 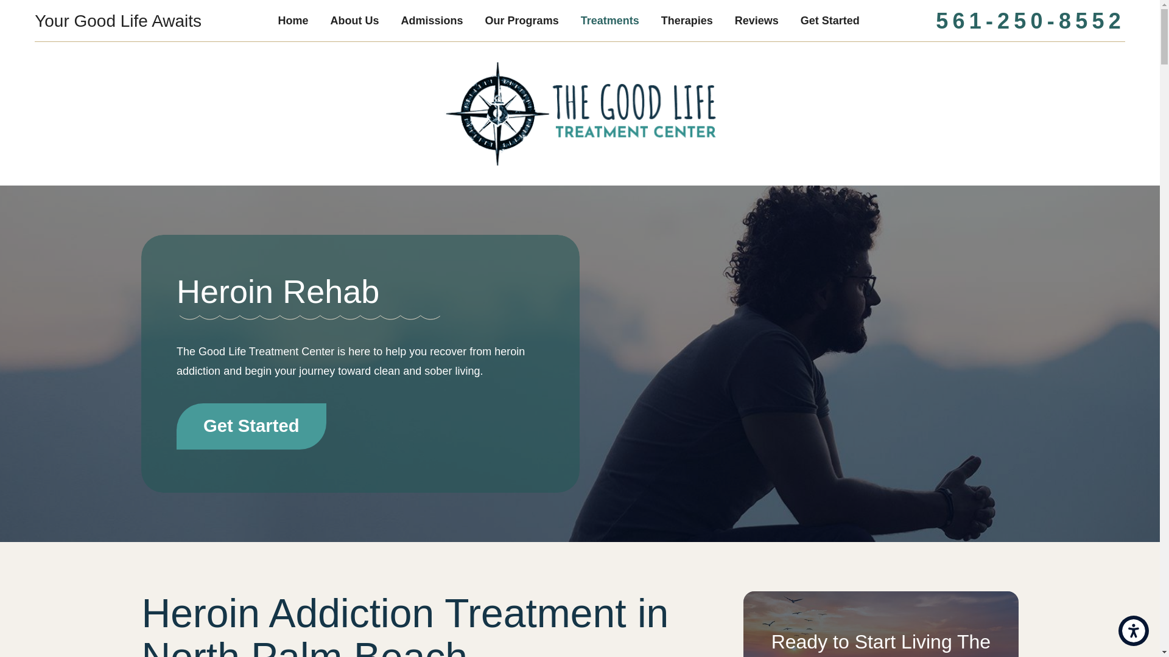 I want to click on About Us, so click(x=354, y=21).